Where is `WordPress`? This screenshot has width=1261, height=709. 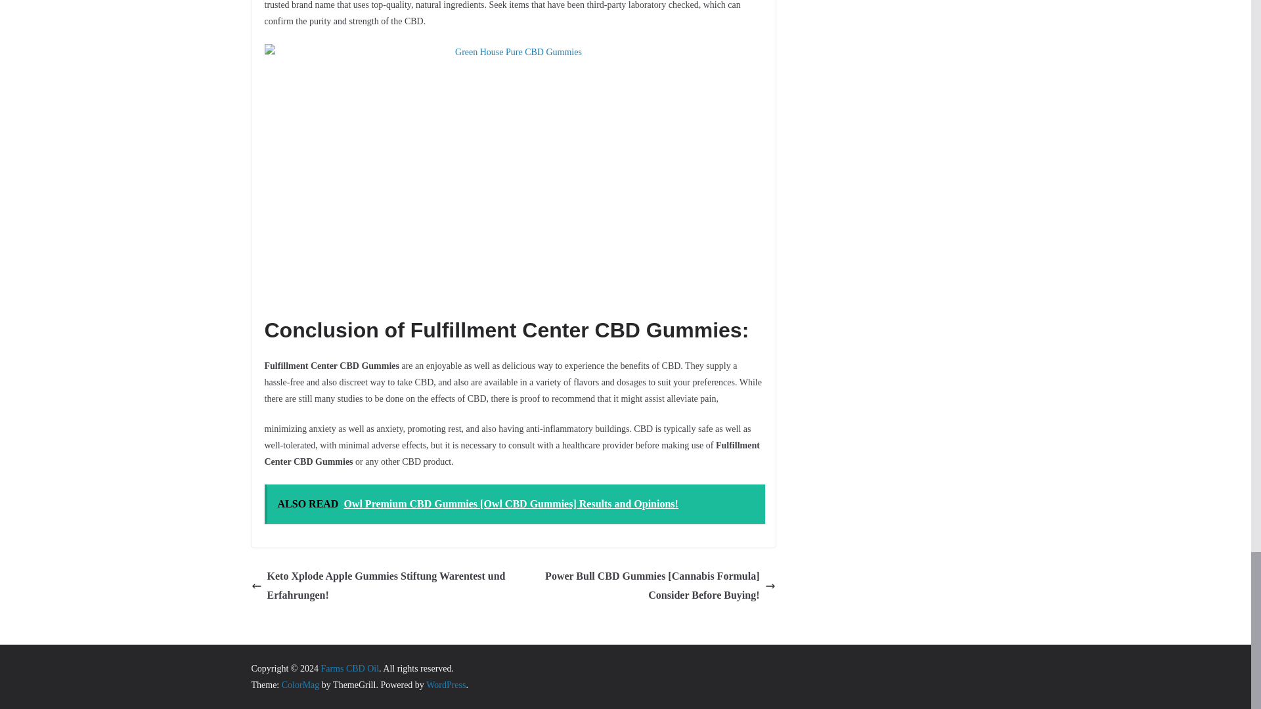
WordPress is located at coordinates (445, 684).